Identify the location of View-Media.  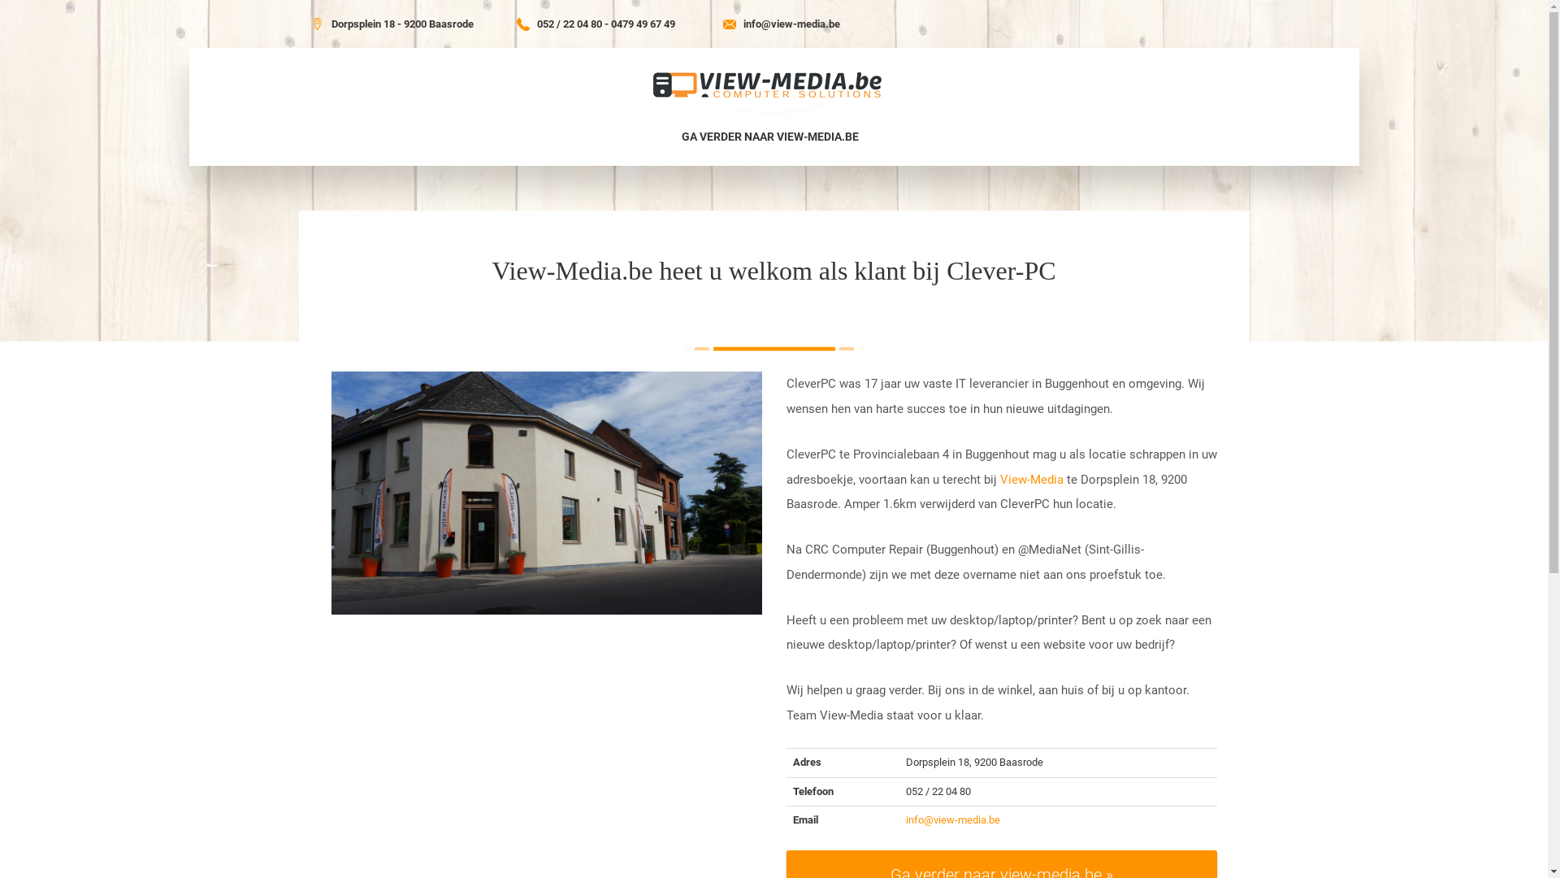
(1031, 480).